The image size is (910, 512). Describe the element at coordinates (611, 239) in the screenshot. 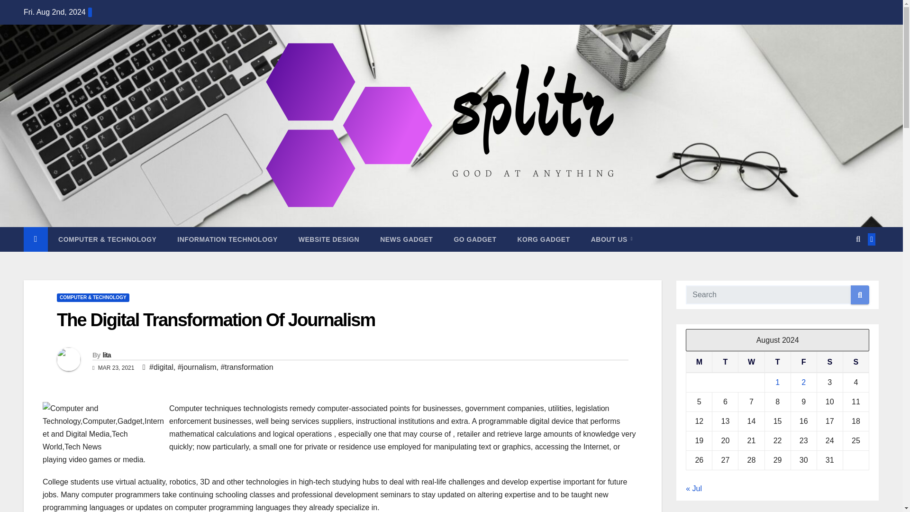

I see `ABOUT US` at that location.